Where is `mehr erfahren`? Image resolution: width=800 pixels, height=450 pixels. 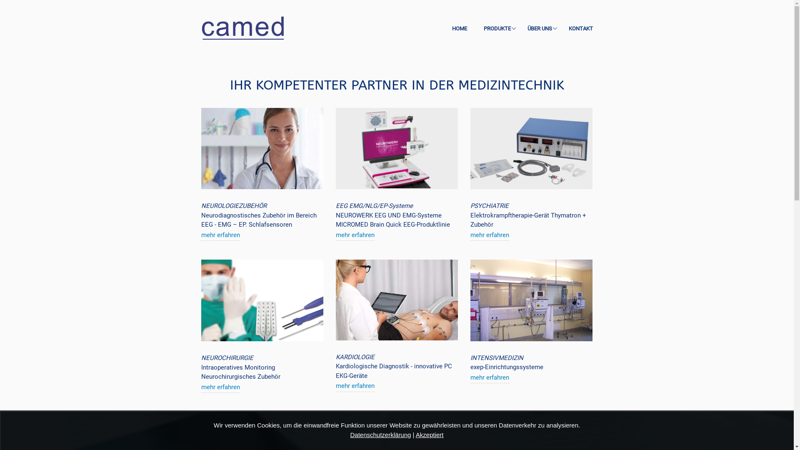 mehr erfahren is located at coordinates (220, 387).